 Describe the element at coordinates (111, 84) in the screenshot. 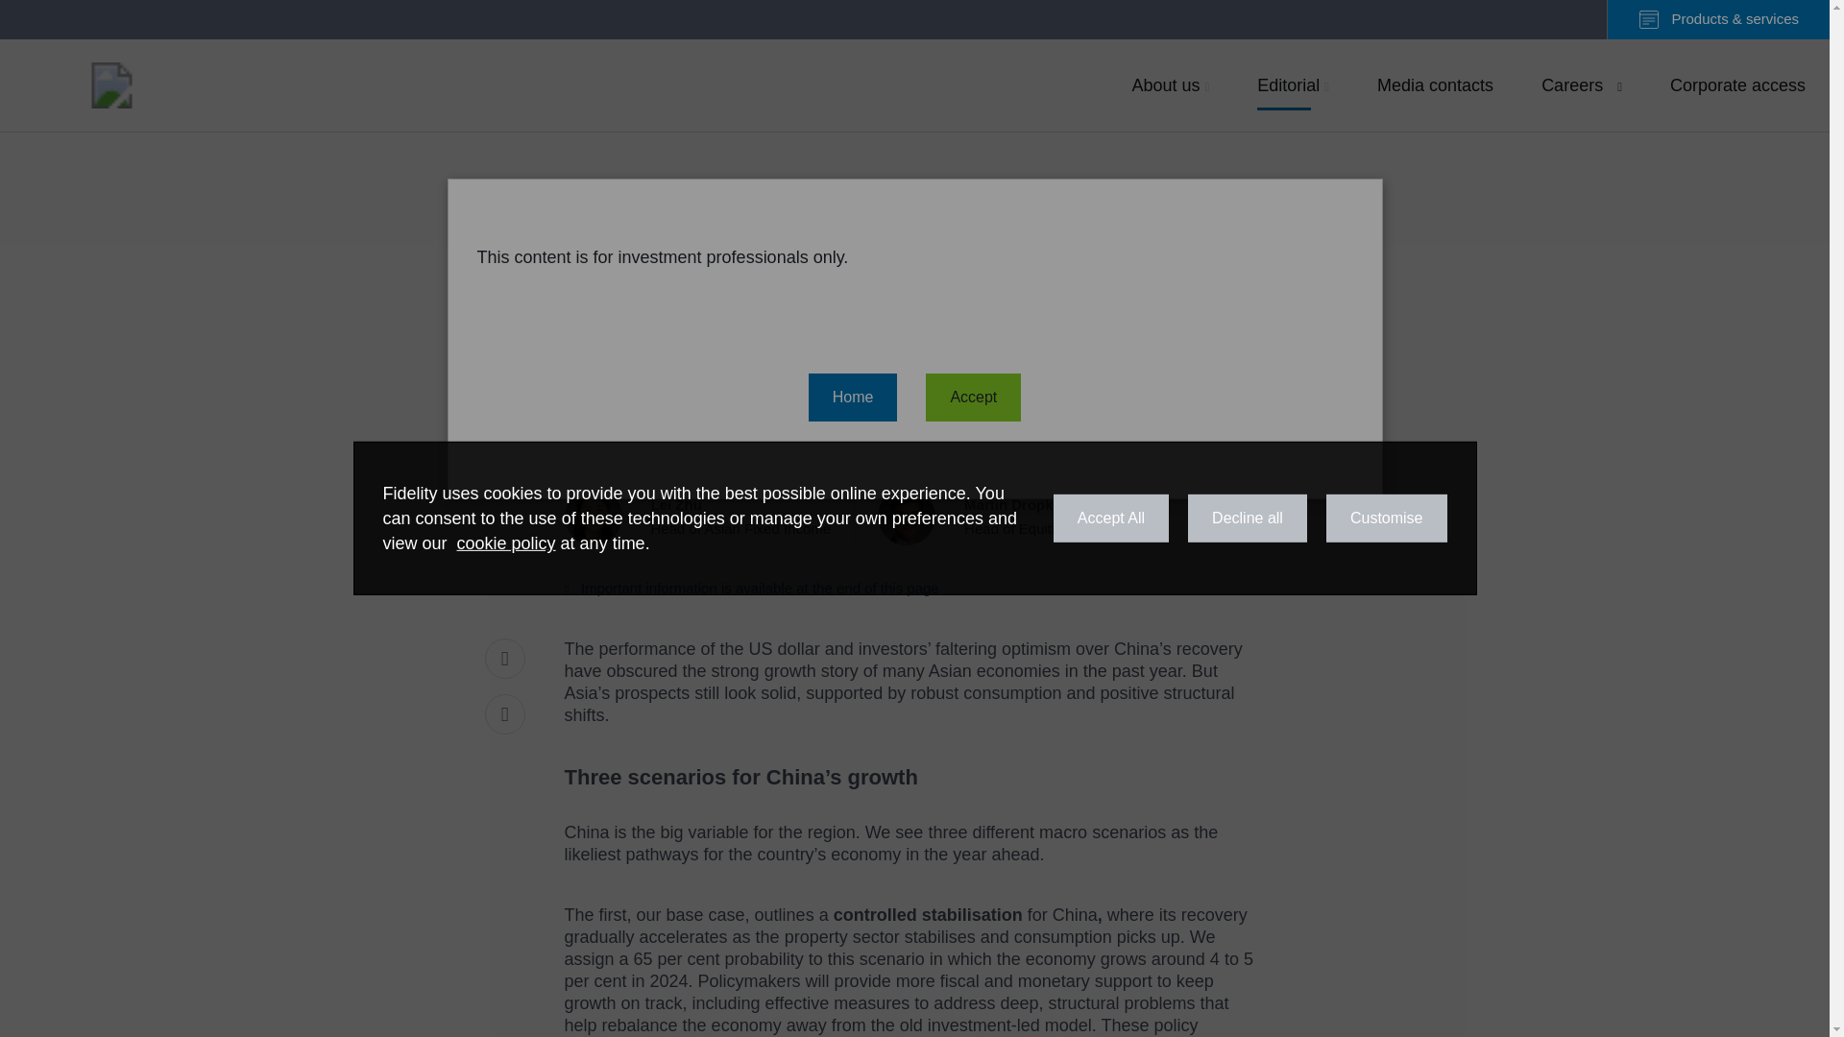

I see `Lei Zhu` at that location.